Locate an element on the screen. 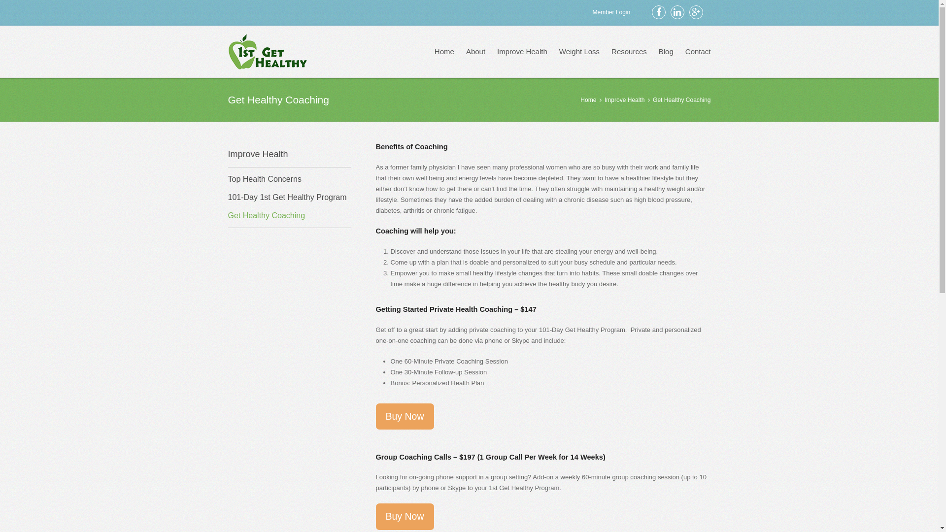 This screenshot has height=532, width=946. Member Login is located at coordinates (611, 12).